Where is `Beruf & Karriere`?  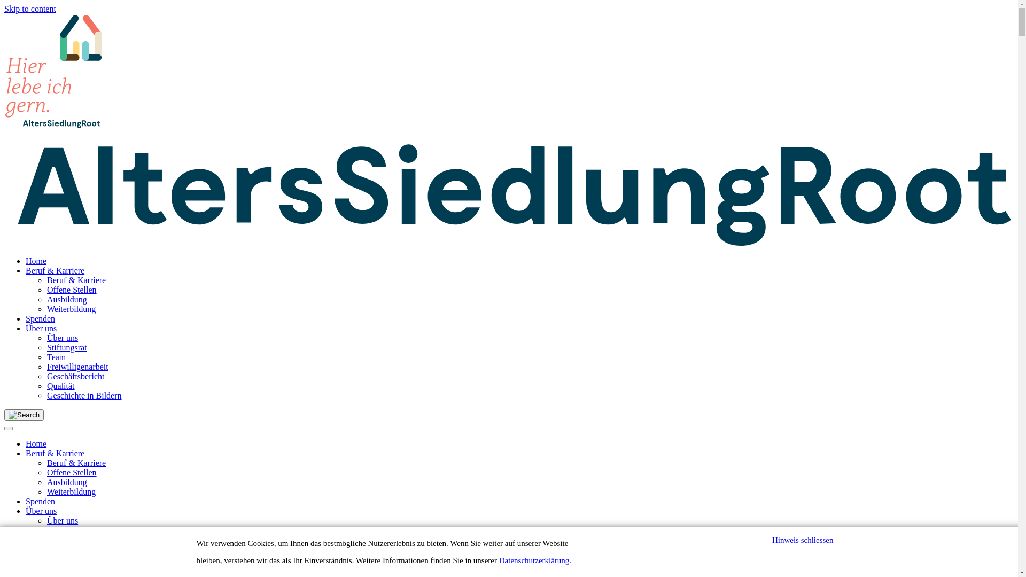
Beruf & Karriere is located at coordinates (76, 463).